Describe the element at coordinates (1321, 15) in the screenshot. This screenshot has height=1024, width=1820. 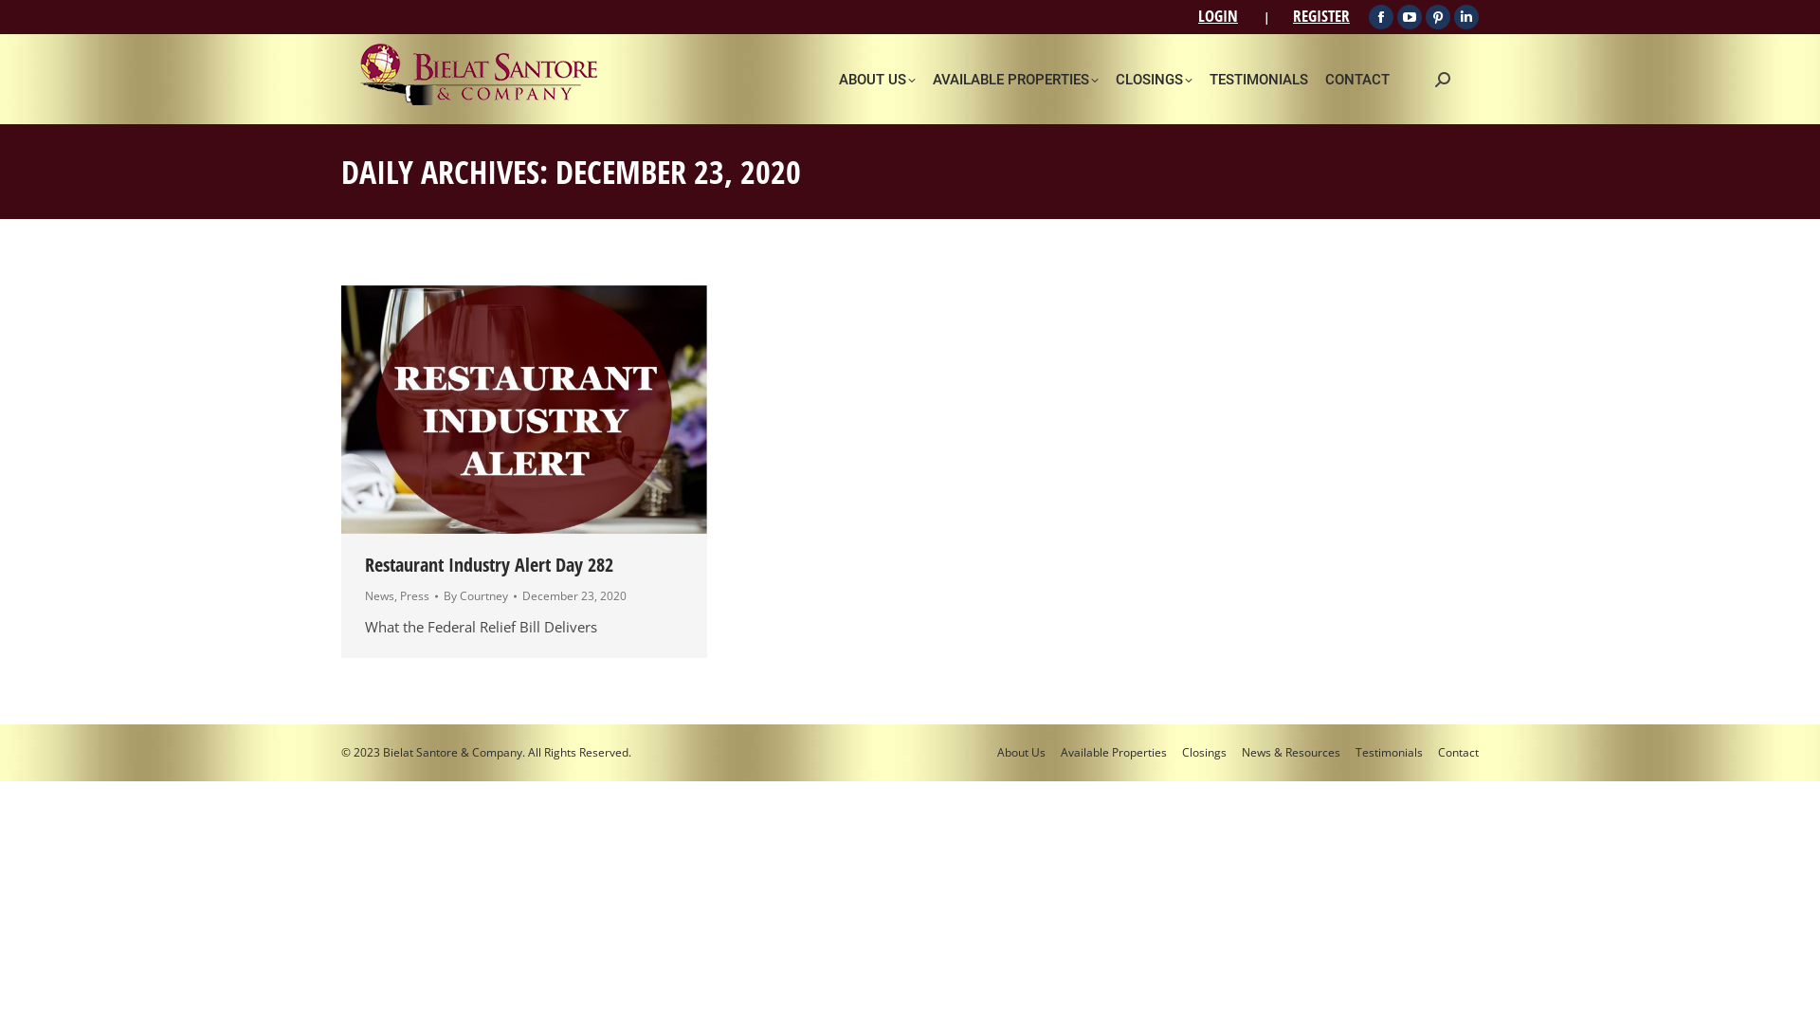
I see `REGISTER` at that location.